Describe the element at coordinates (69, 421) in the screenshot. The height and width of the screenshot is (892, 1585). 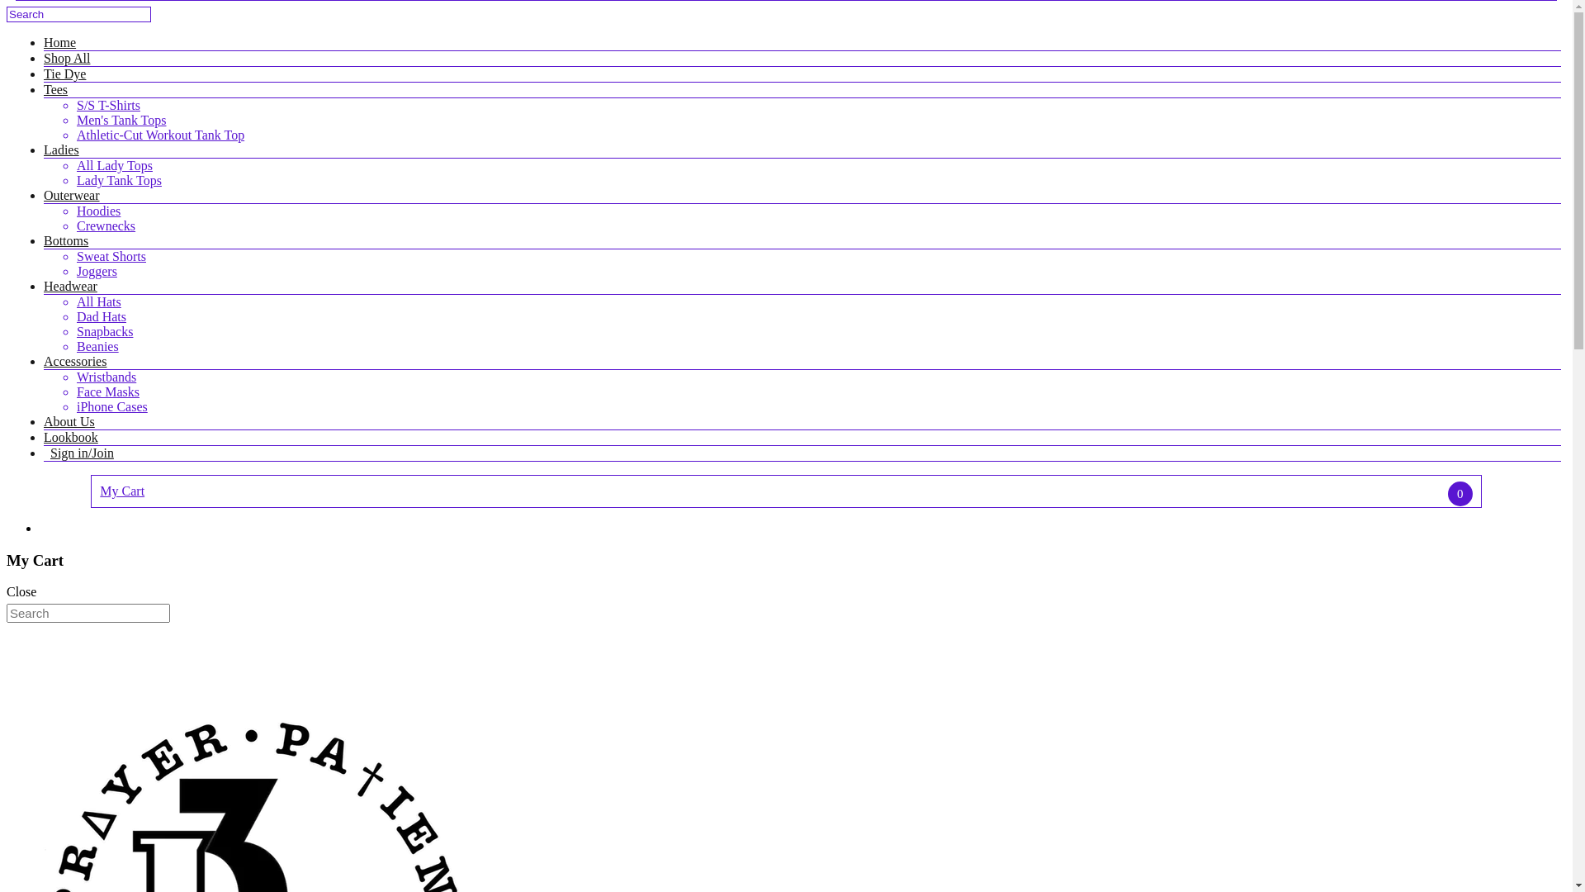
I see `About Us` at that location.